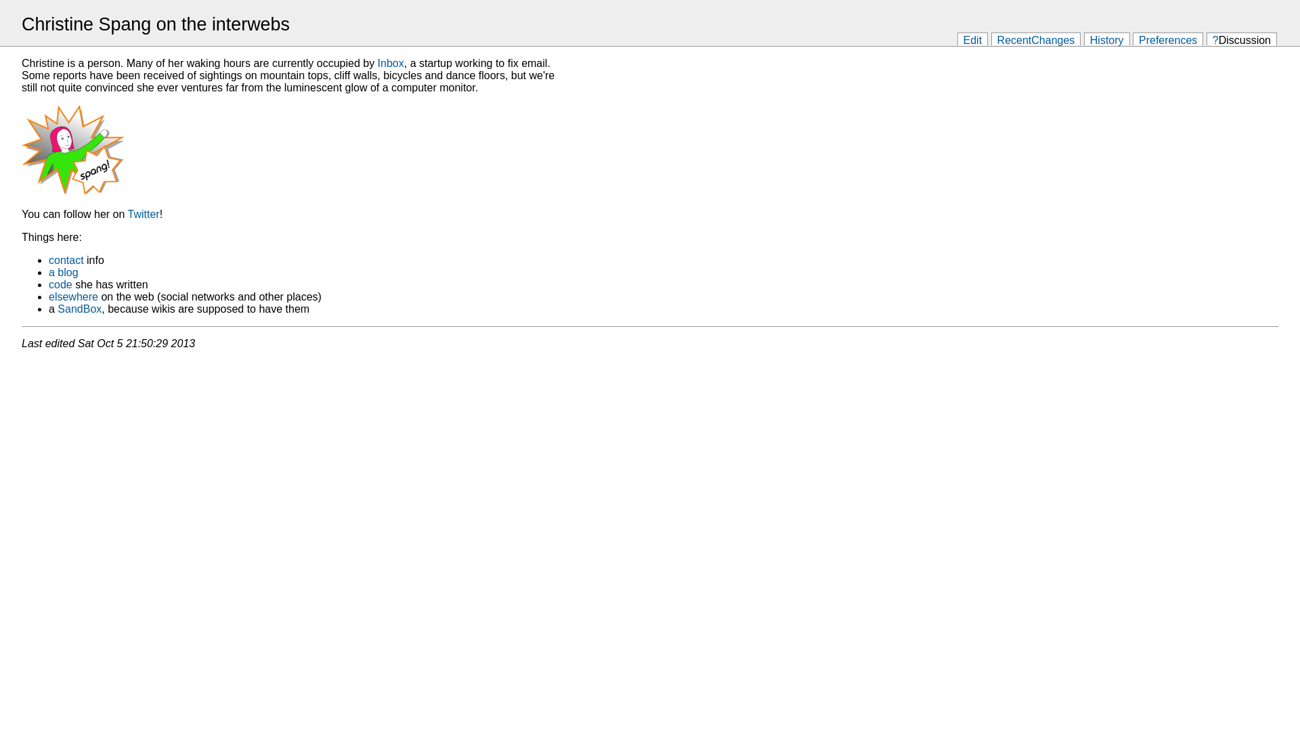 Image resolution: width=1300 pixels, height=731 pixels. I want to click on Edit, so click(973, 39).